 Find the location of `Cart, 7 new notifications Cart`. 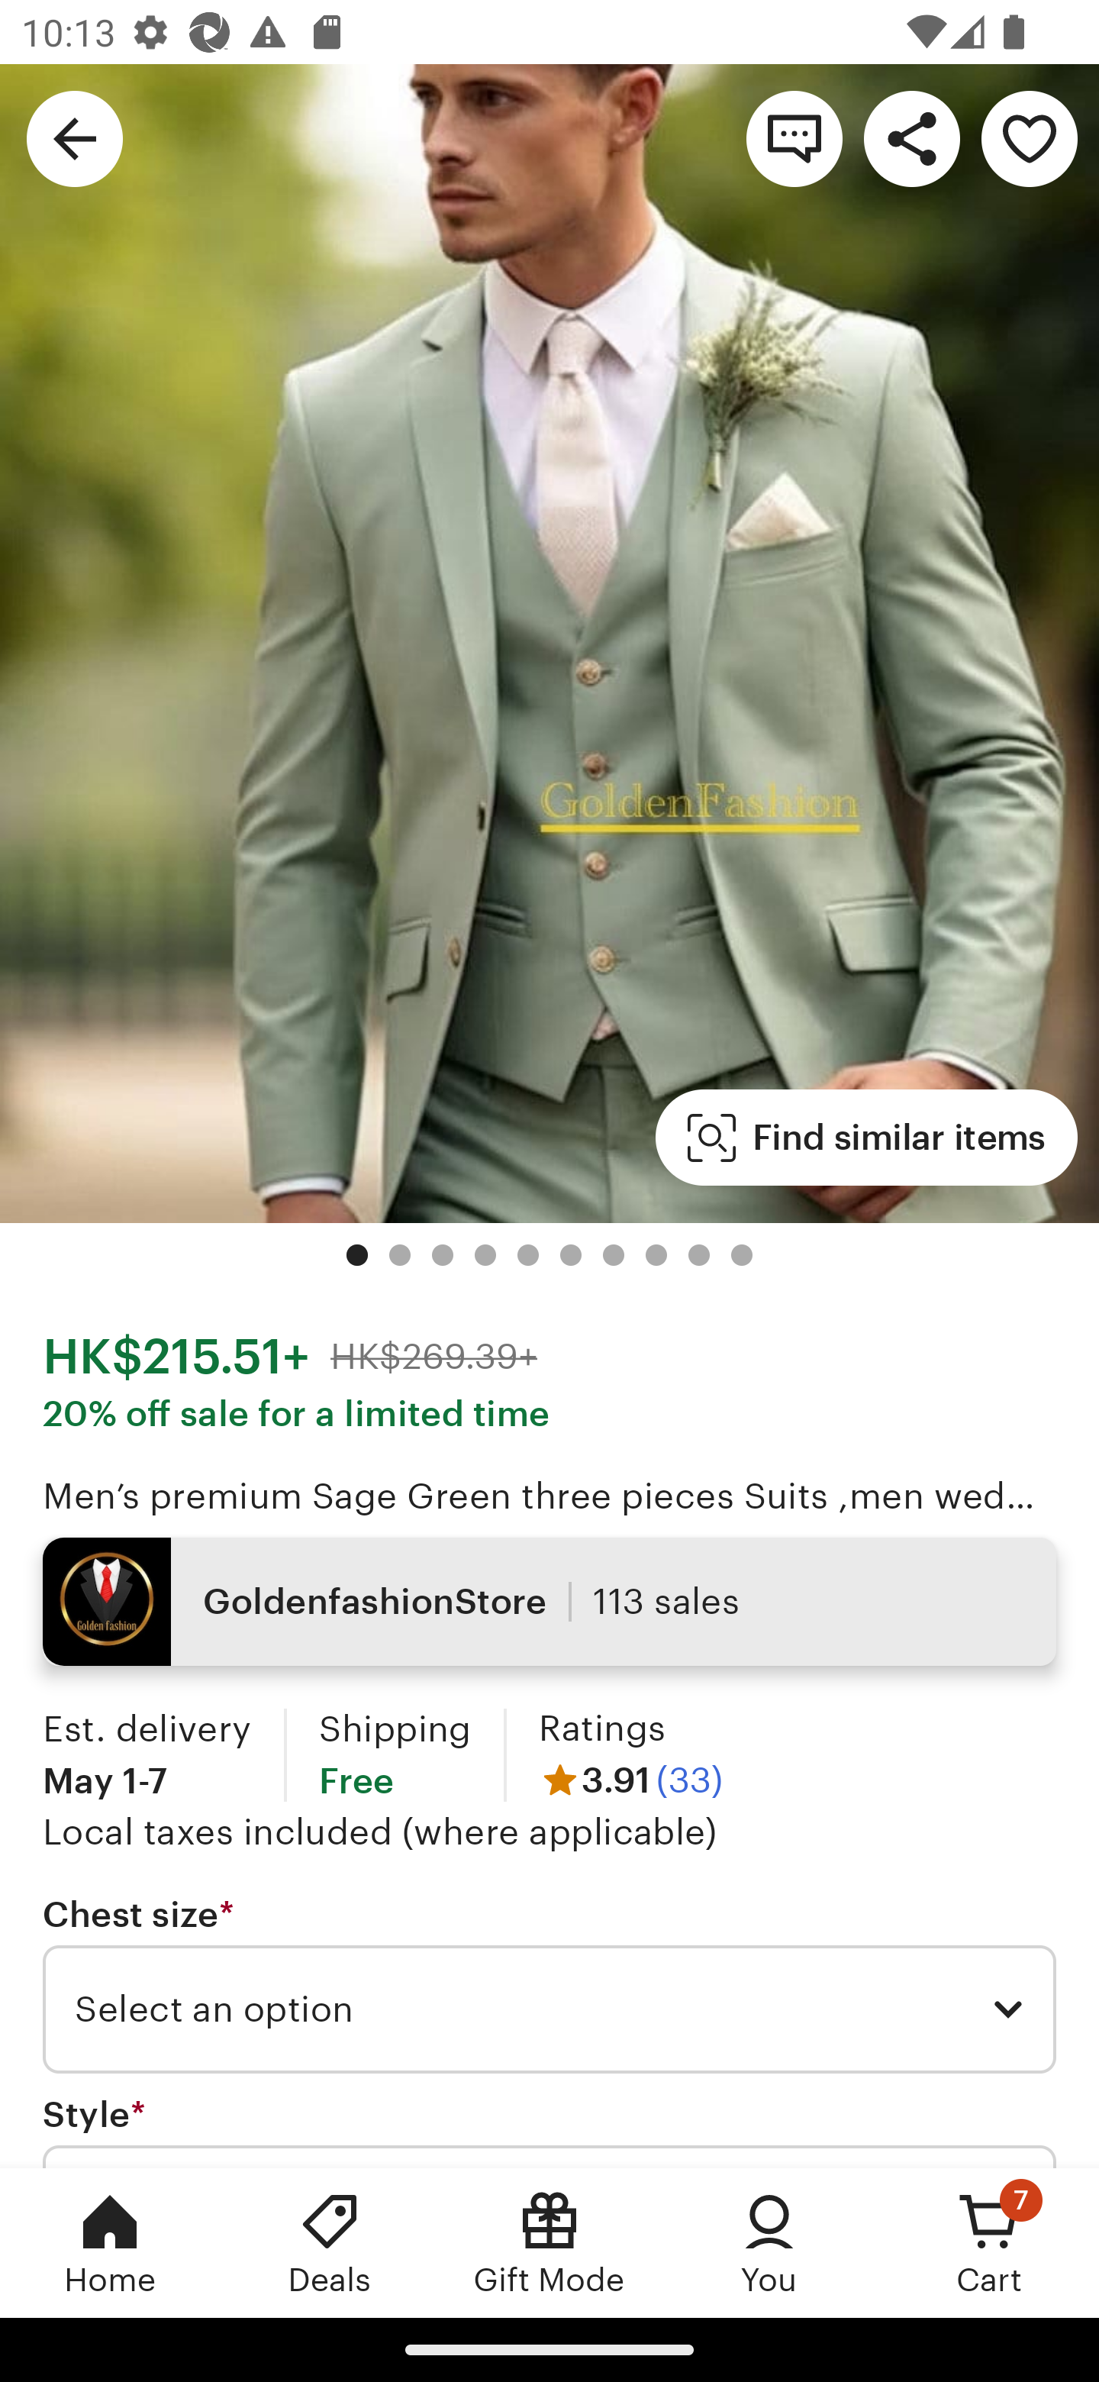

Cart, 7 new notifications Cart is located at coordinates (989, 2242).